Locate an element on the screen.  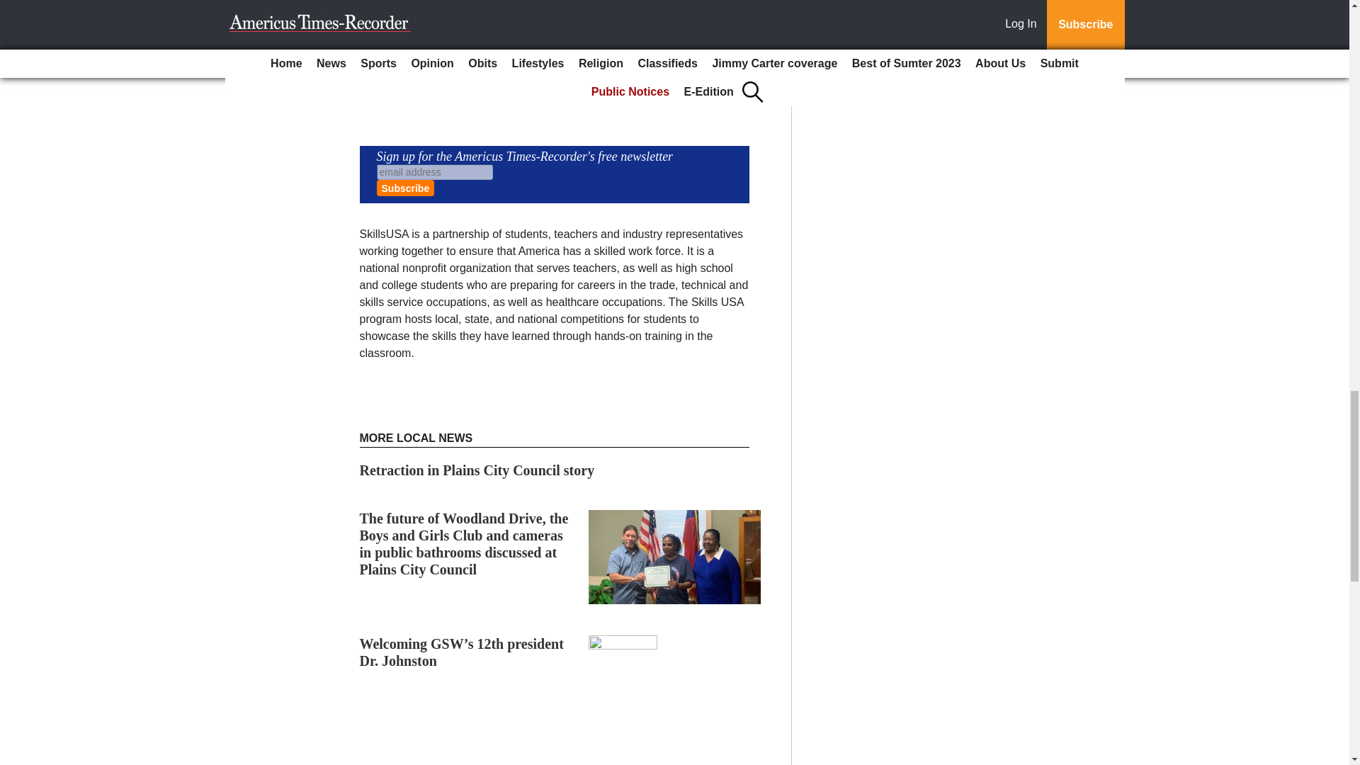
Retraction in Plains City Council story is located at coordinates (477, 470).